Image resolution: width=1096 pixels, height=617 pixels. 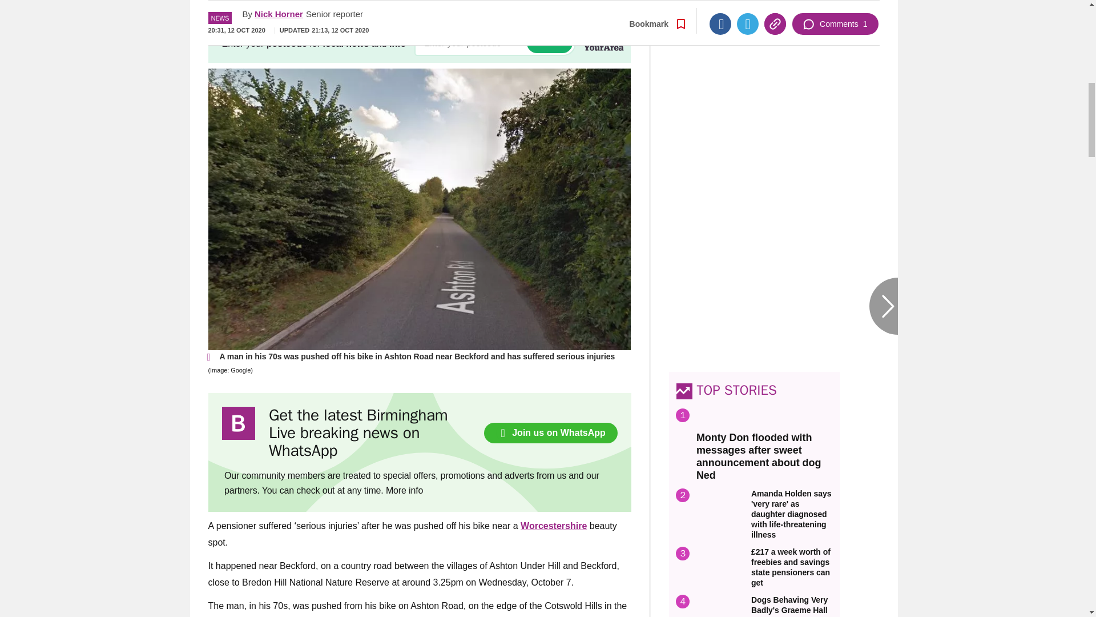 I want to click on Go, so click(x=549, y=43).